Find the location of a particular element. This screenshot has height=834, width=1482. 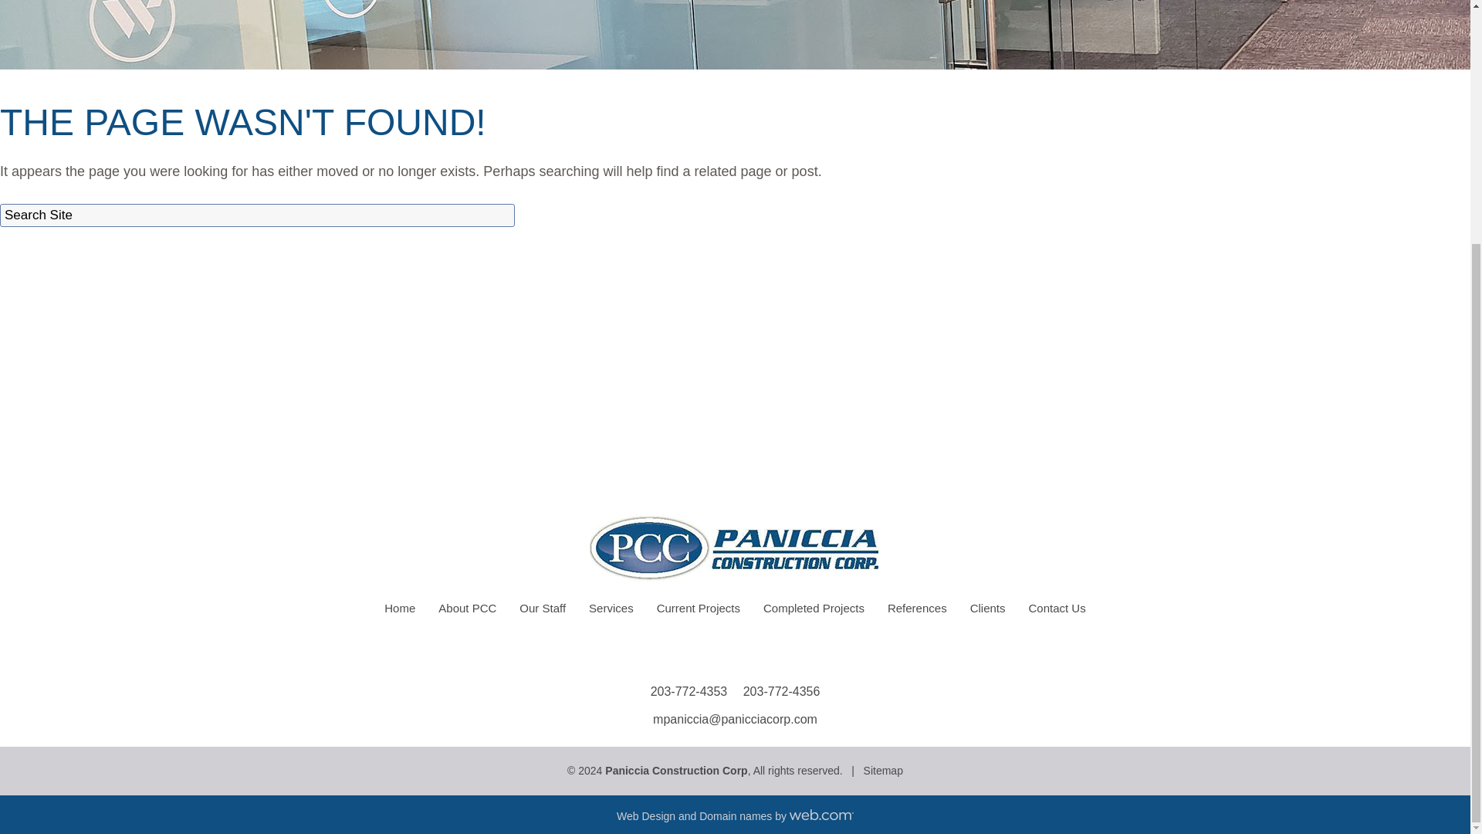

Contact Us is located at coordinates (1057, 609).